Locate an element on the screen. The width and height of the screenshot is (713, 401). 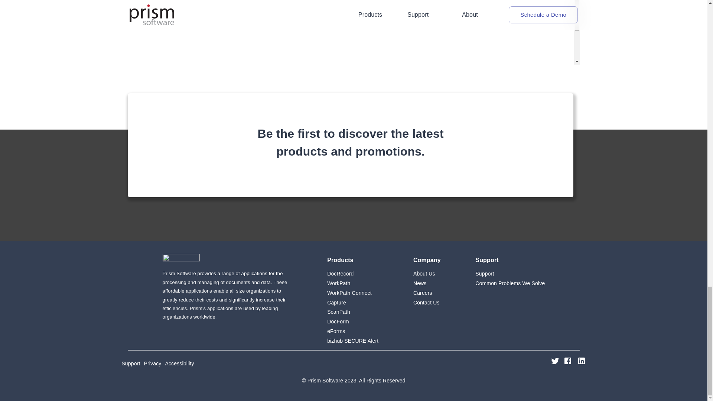
Careers is located at coordinates (427, 293).